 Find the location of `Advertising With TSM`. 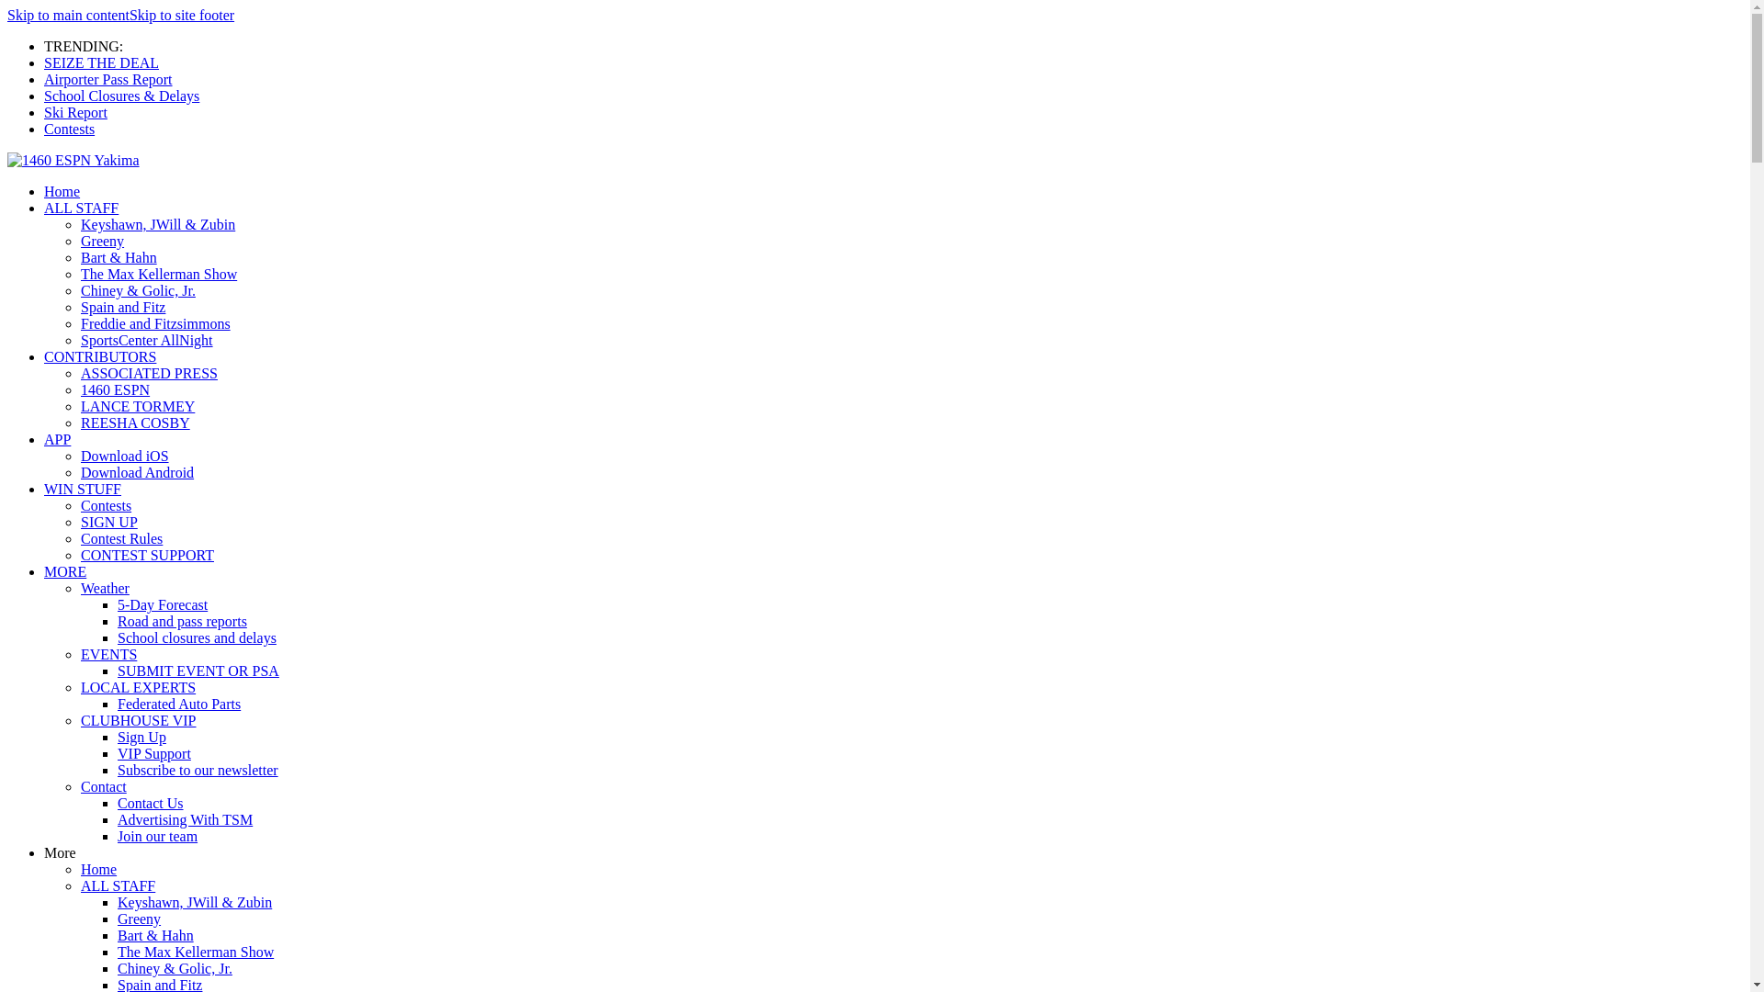

Advertising With TSM is located at coordinates (186, 819).